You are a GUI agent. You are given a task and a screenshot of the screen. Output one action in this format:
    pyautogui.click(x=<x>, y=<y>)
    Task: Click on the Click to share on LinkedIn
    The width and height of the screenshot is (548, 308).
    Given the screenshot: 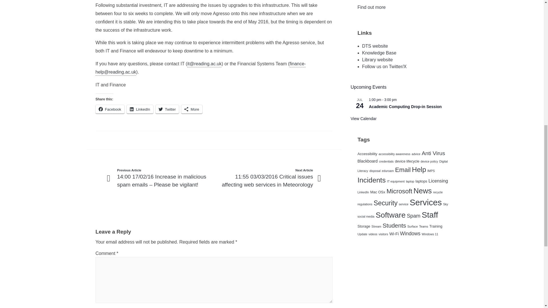 What is the action you would take?
    pyautogui.click(x=140, y=109)
    